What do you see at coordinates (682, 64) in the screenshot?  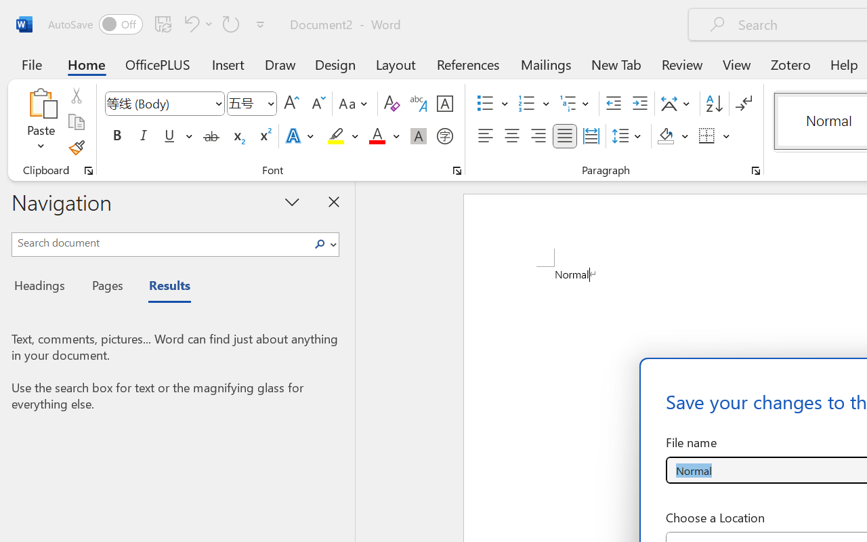 I see `Review` at bounding box center [682, 64].